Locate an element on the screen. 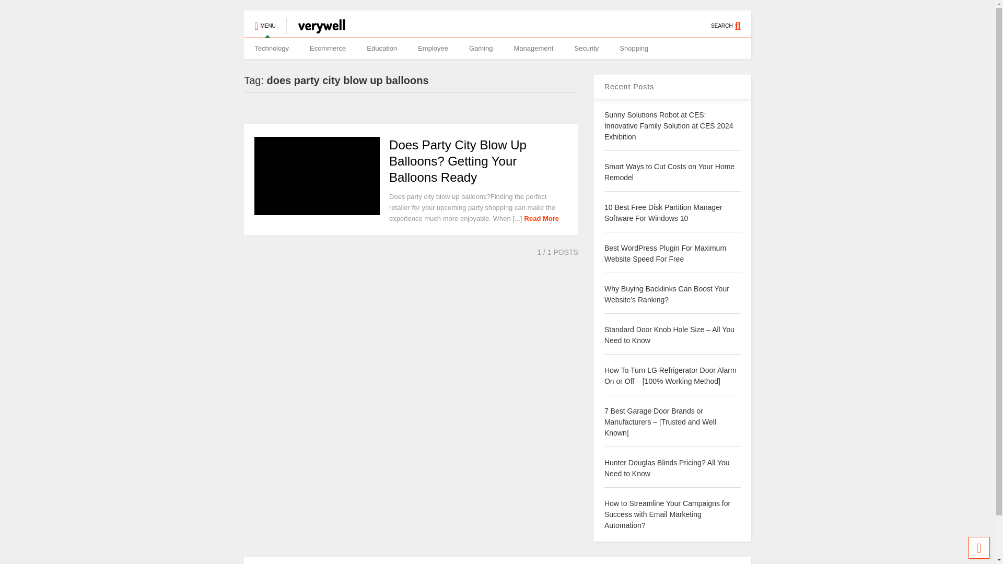  Security is located at coordinates (586, 49).